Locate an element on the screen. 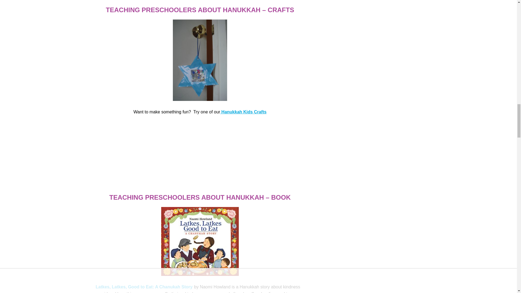 The width and height of the screenshot is (521, 293). Latkes, Latkes, Good to Eat: A Chanukah Story is located at coordinates (144, 286).